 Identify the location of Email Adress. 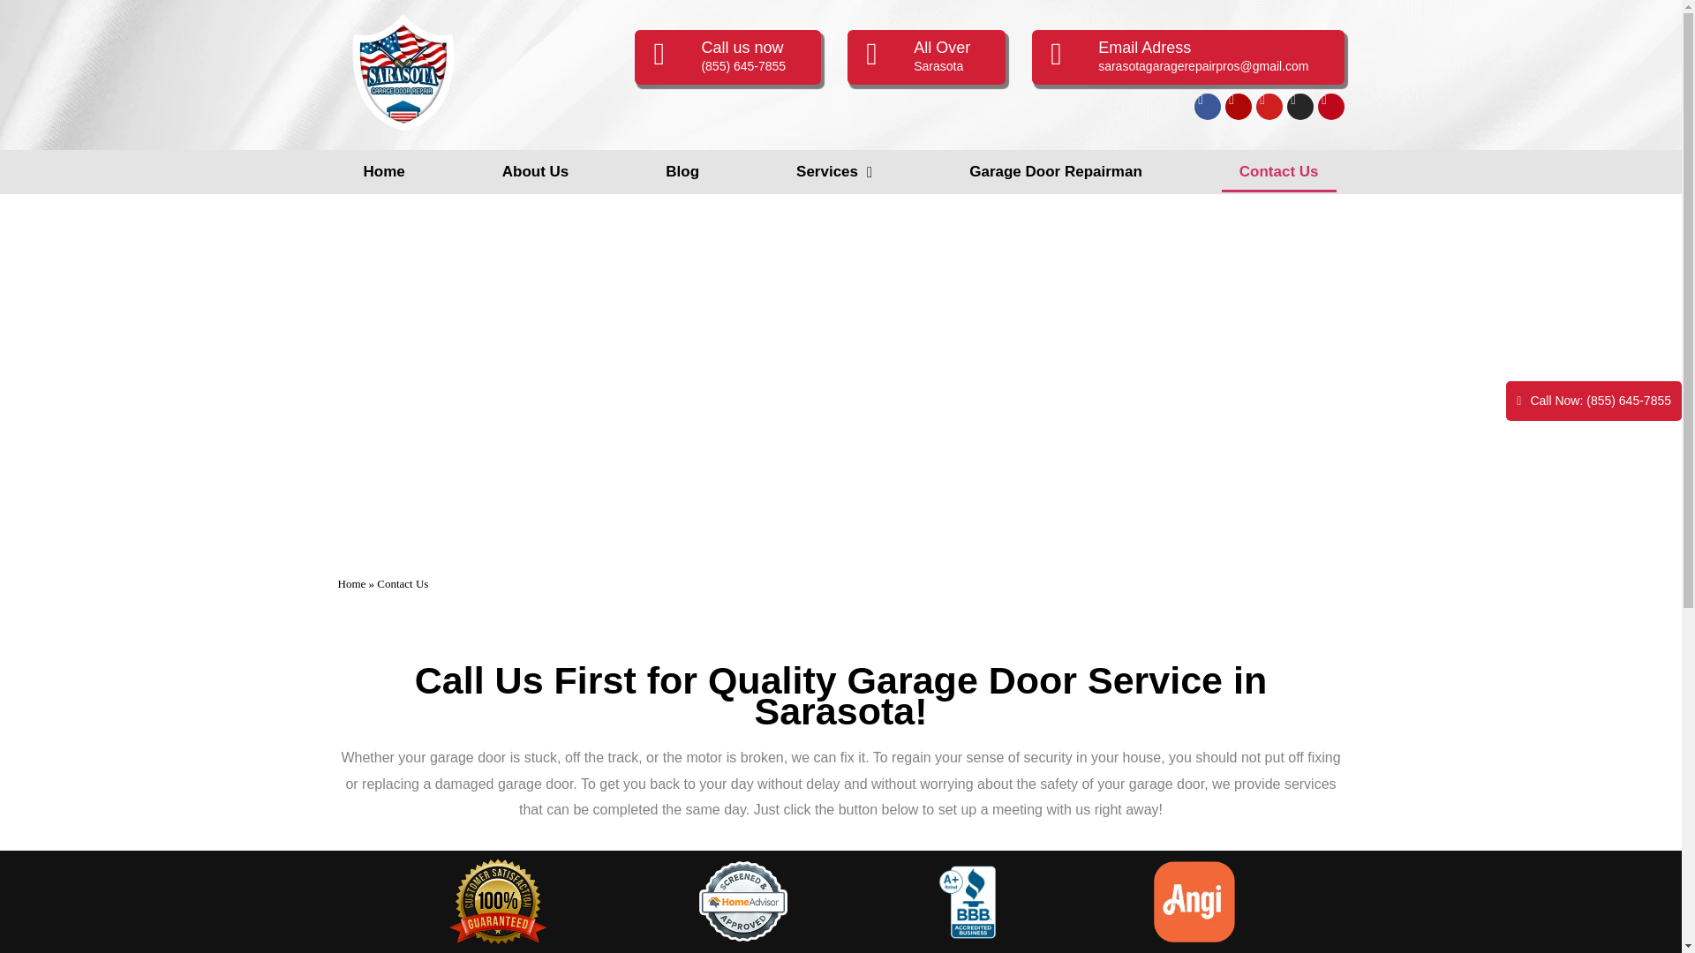
(1144, 48).